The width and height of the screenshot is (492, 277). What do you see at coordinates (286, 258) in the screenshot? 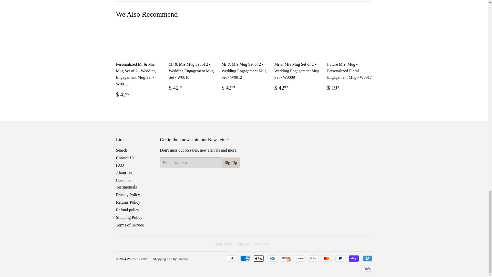
I see `Discover` at bounding box center [286, 258].